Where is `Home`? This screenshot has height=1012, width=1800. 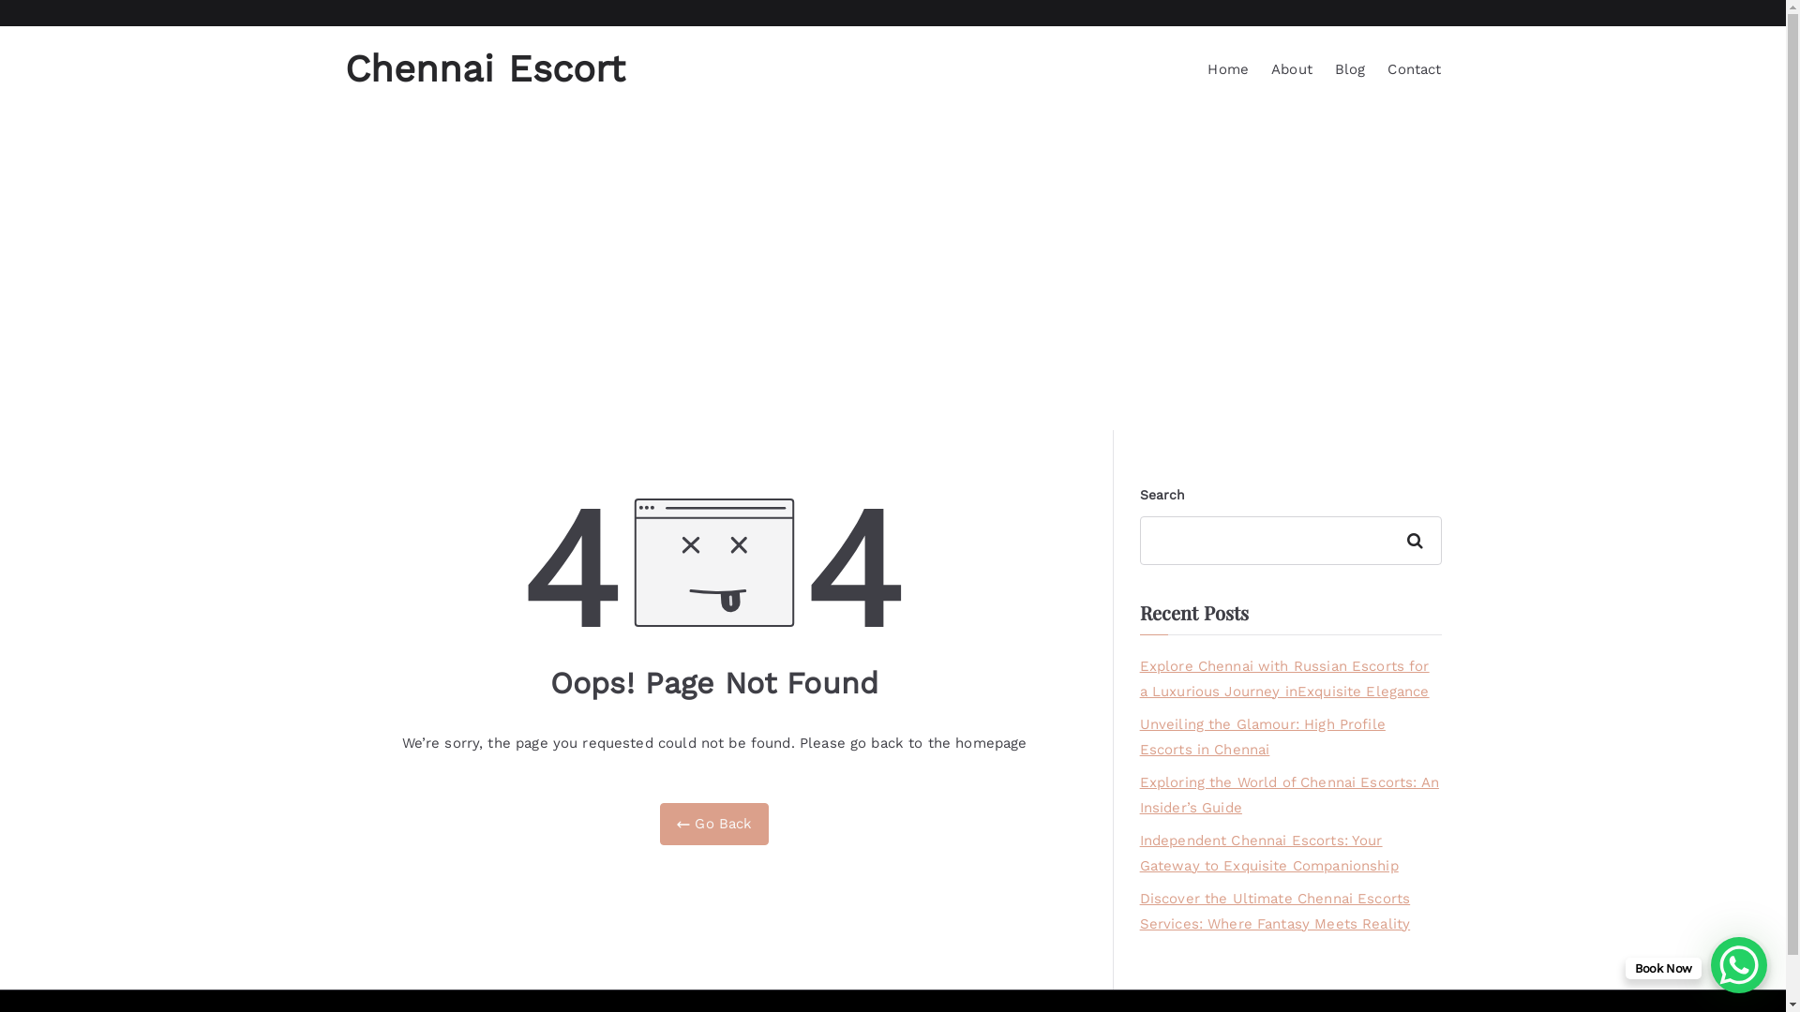 Home is located at coordinates (1228, 69).